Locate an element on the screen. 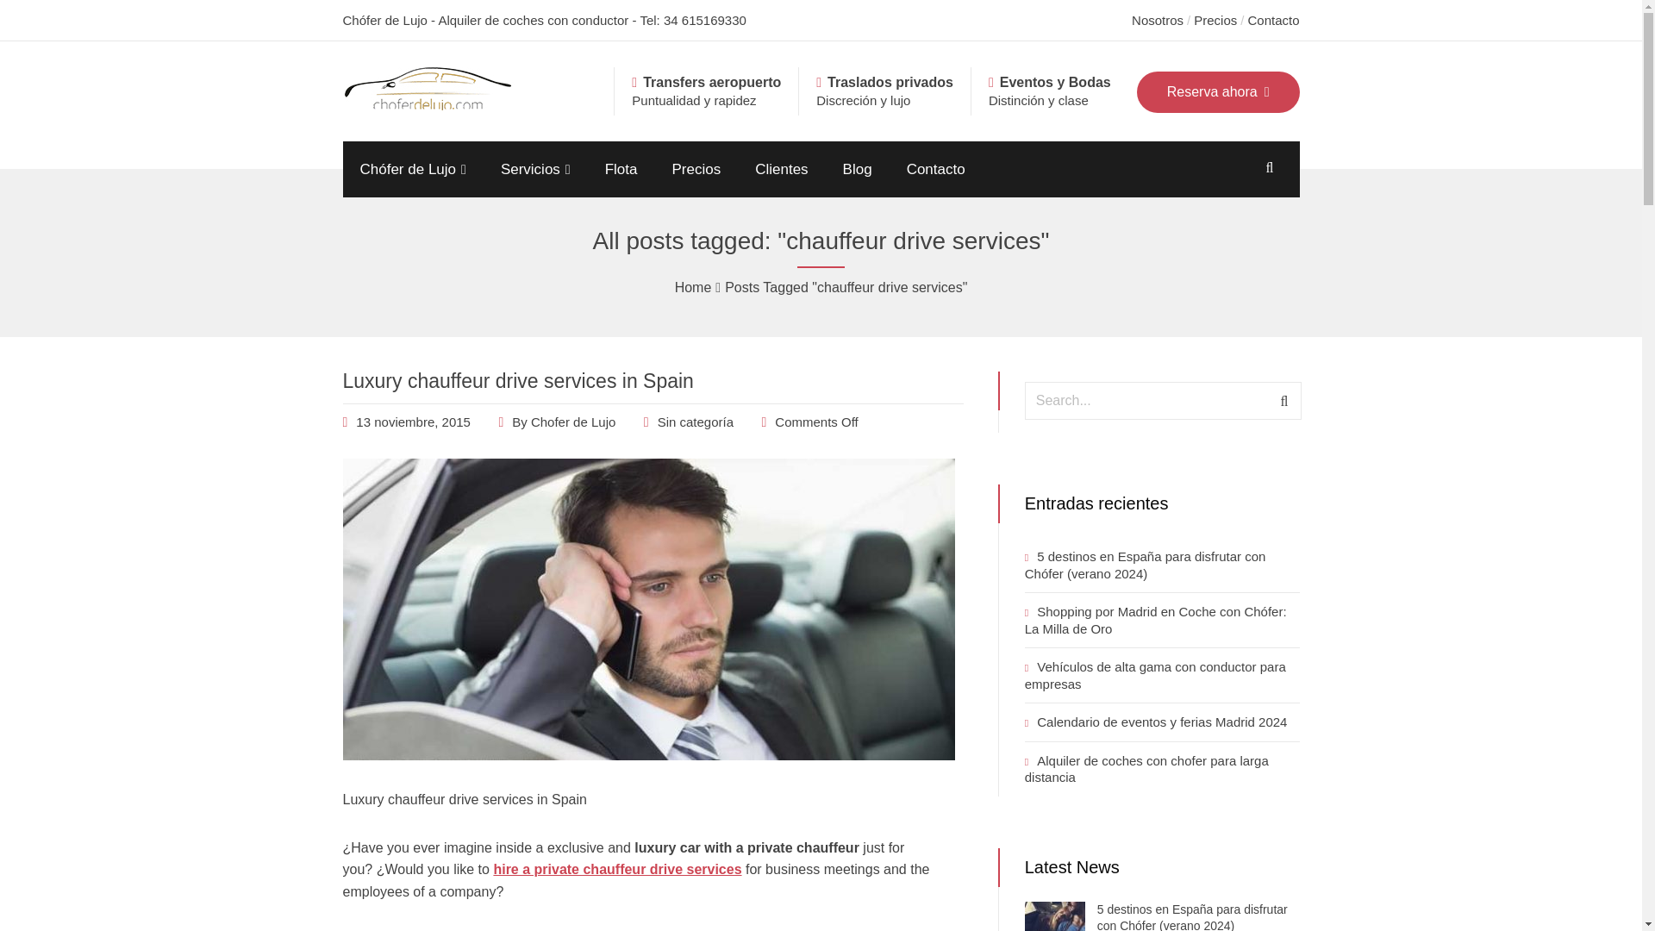 The height and width of the screenshot is (931, 1655). Blog is located at coordinates (858, 169).